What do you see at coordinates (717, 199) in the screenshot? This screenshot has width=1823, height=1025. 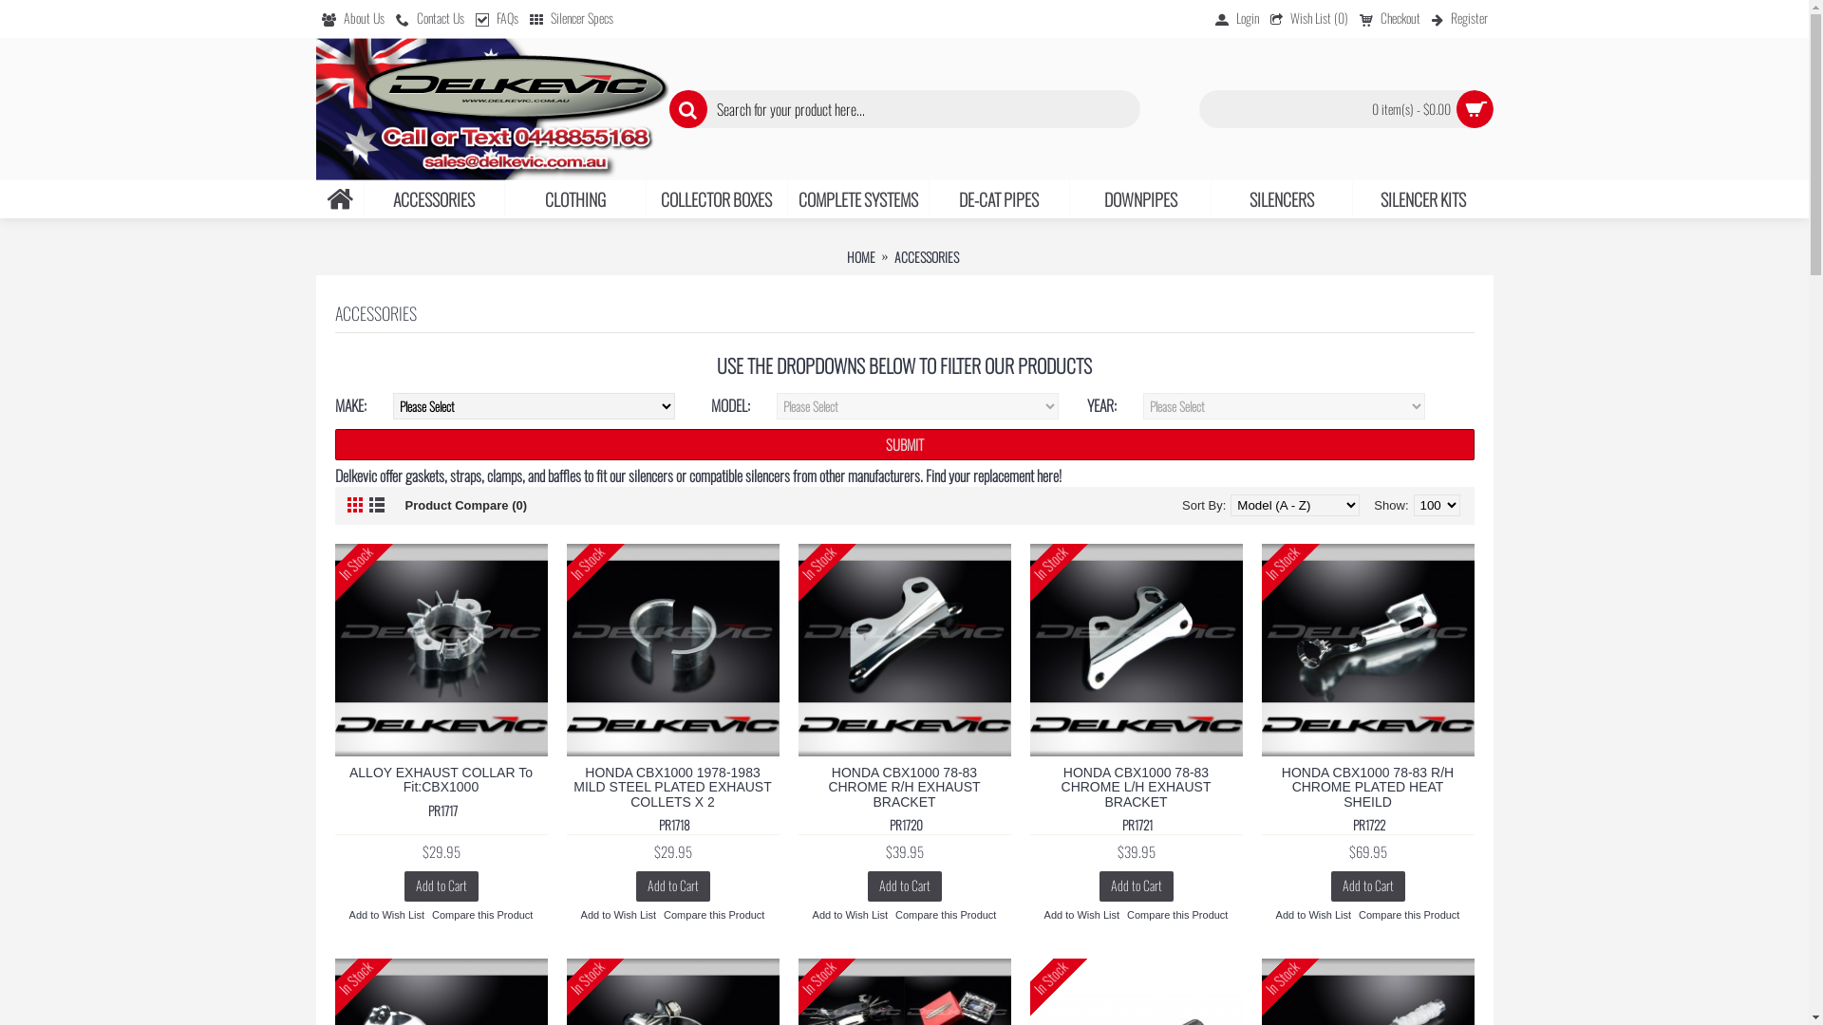 I see `COLLECTOR BOXES` at bounding box center [717, 199].